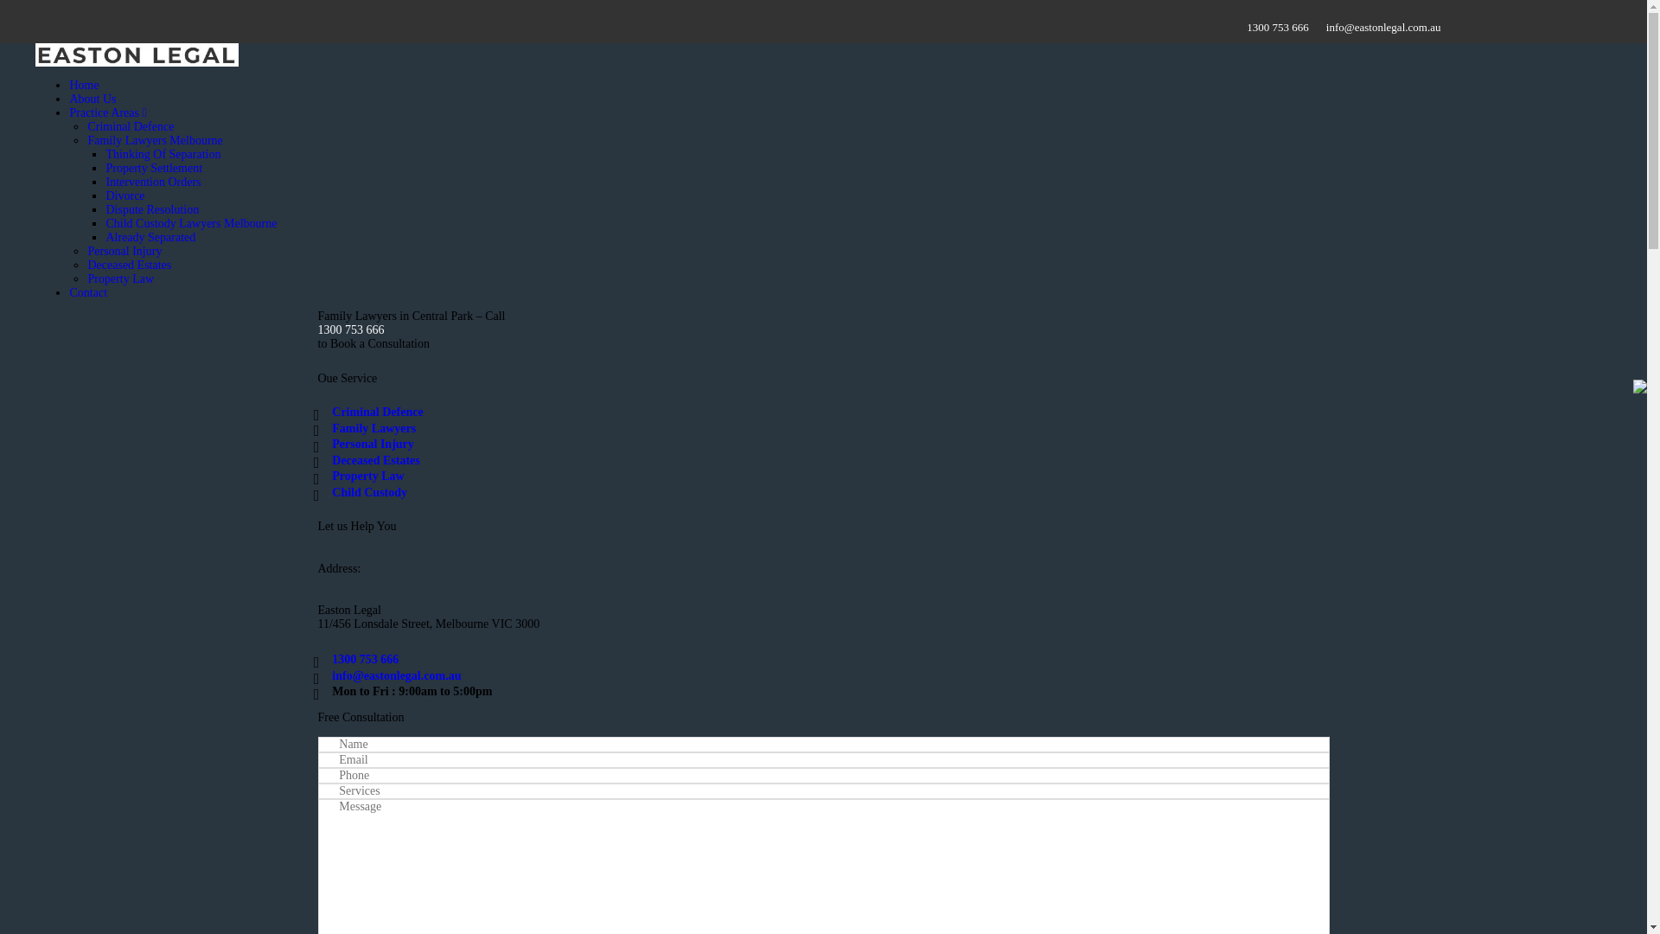  What do you see at coordinates (191, 223) in the screenshot?
I see `Child Custody Lawyers Melbourne` at bounding box center [191, 223].